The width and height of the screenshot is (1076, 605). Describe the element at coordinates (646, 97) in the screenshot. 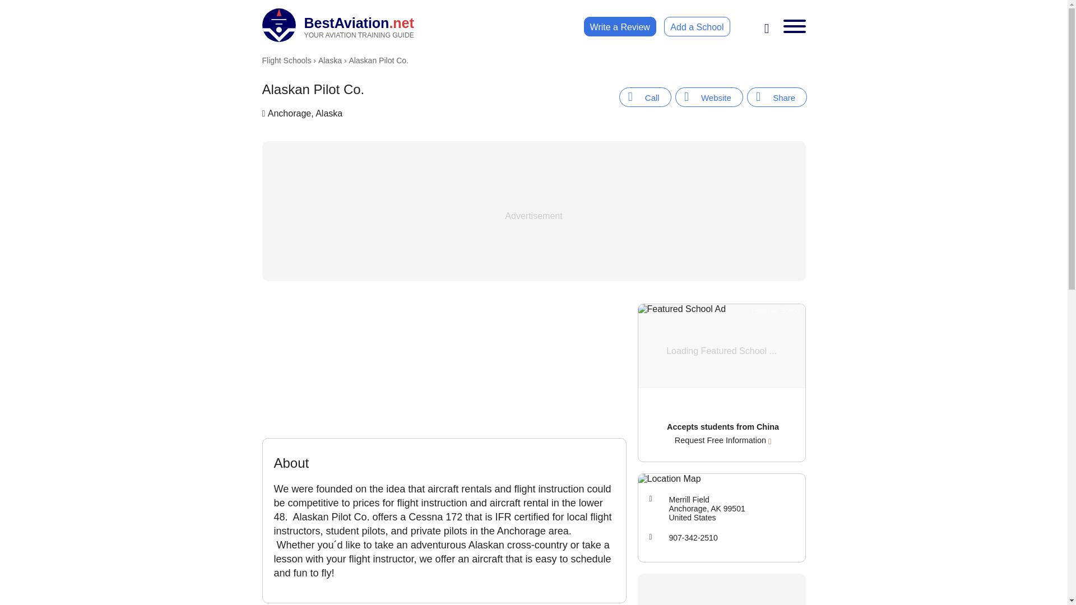

I see `Alaska` at that location.